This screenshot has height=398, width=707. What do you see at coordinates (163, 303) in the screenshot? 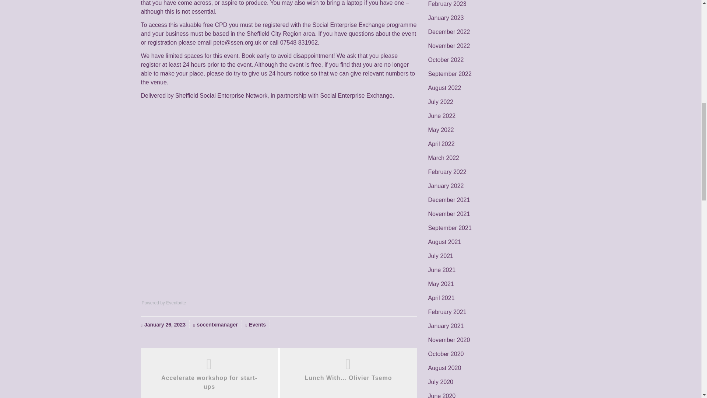
I see `Powered by Eventbrite` at bounding box center [163, 303].